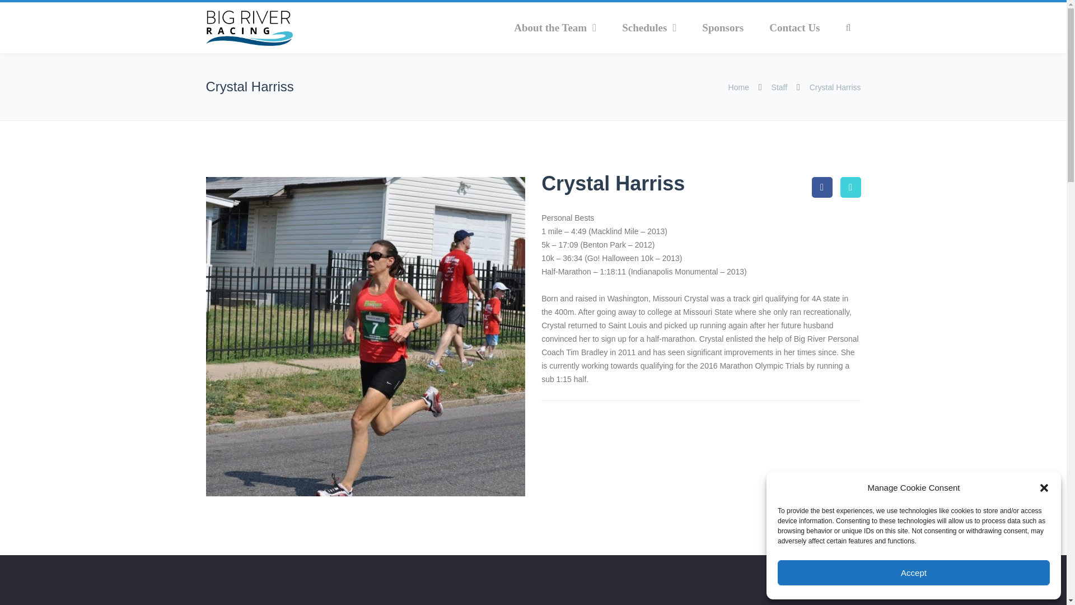 The width and height of the screenshot is (1075, 605). Describe the element at coordinates (914, 573) in the screenshot. I see `Accept` at that location.